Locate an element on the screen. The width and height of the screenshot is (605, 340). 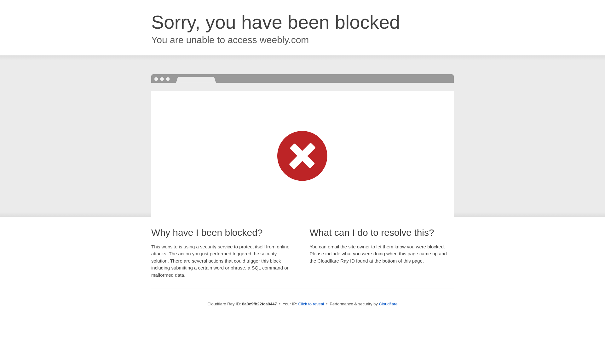
Click to reveal is located at coordinates (311, 304).